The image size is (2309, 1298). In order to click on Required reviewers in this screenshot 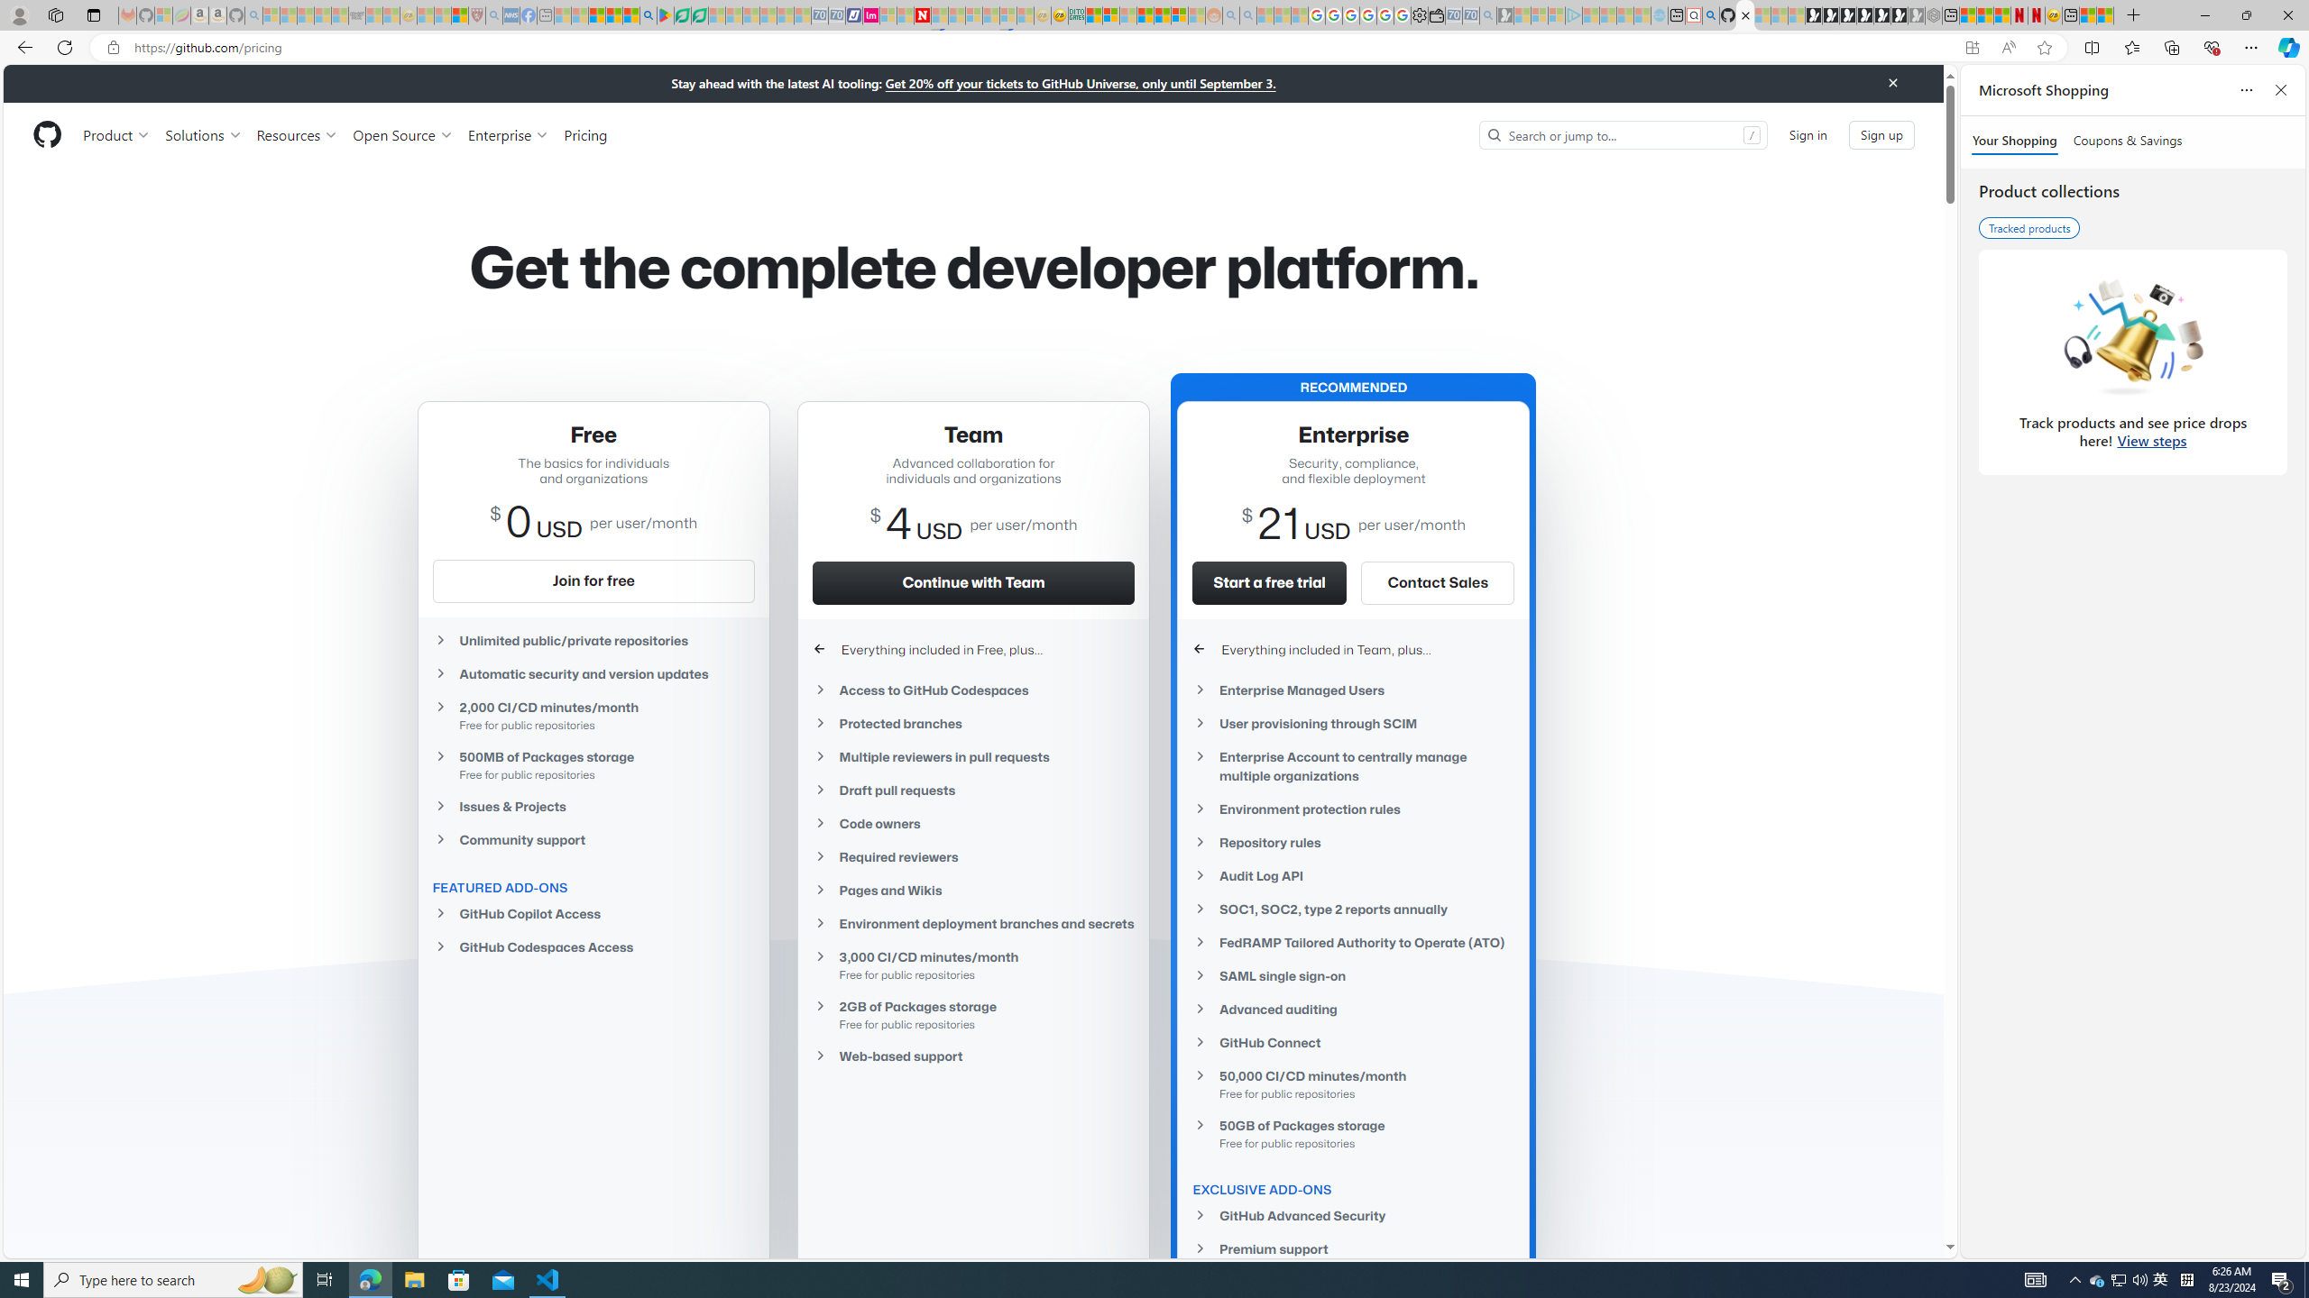, I will do `click(974, 856)`.